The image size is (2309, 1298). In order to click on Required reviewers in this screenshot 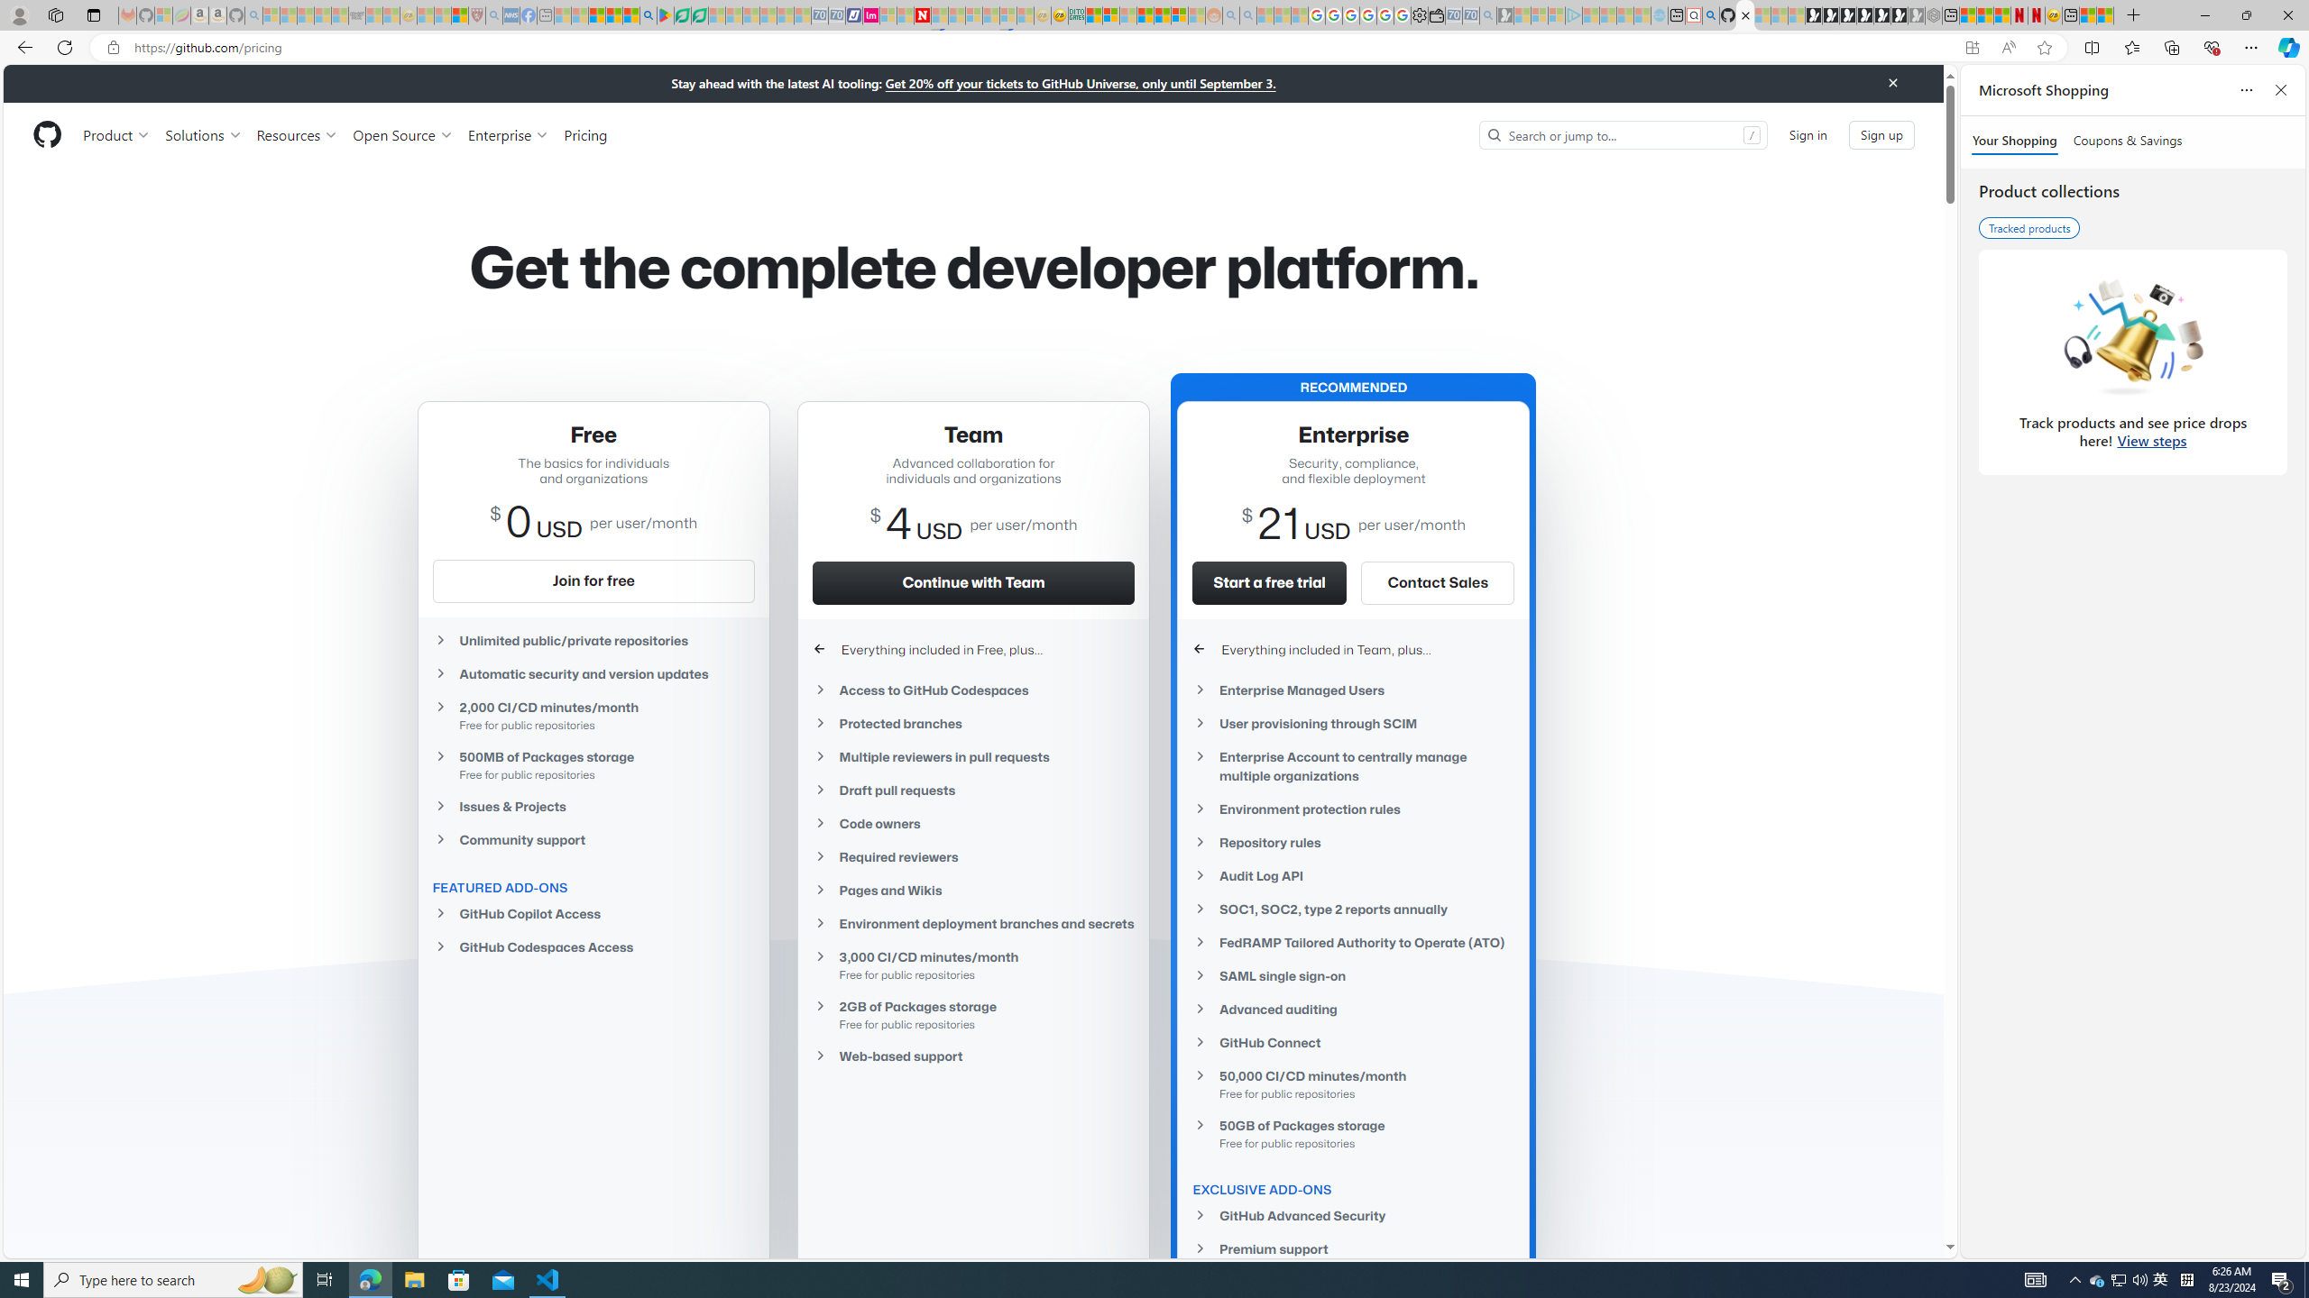, I will do `click(974, 856)`.